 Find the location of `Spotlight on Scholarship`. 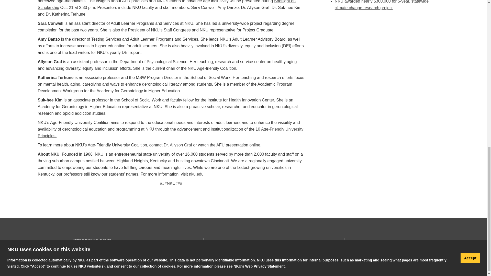

Spotlight on Scholarship is located at coordinates (167, 5).